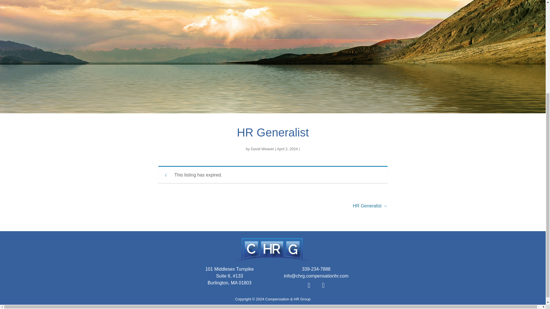 The image size is (550, 309). I want to click on 339-234-7888, so click(316, 269).